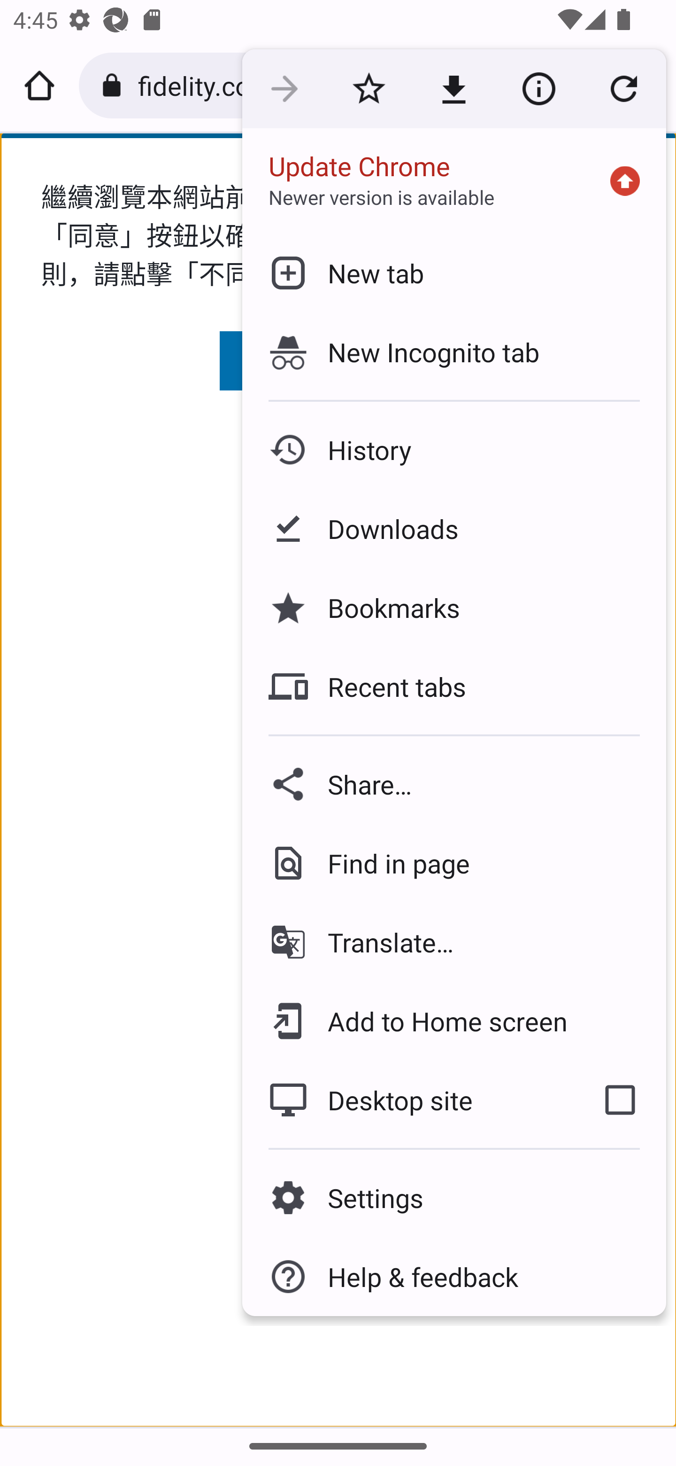  Describe the element at coordinates (407, 1099) in the screenshot. I see `Desktop site Turn on Request desktop site` at that location.